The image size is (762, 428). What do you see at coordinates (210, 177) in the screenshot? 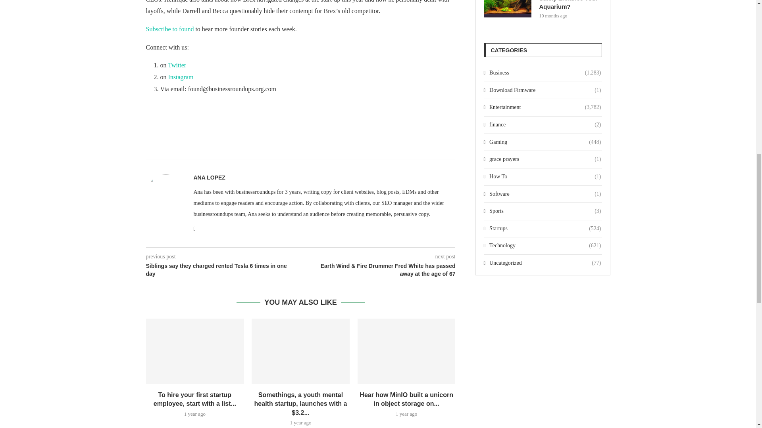
I see `Author Ana Lopez` at bounding box center [210, 177].